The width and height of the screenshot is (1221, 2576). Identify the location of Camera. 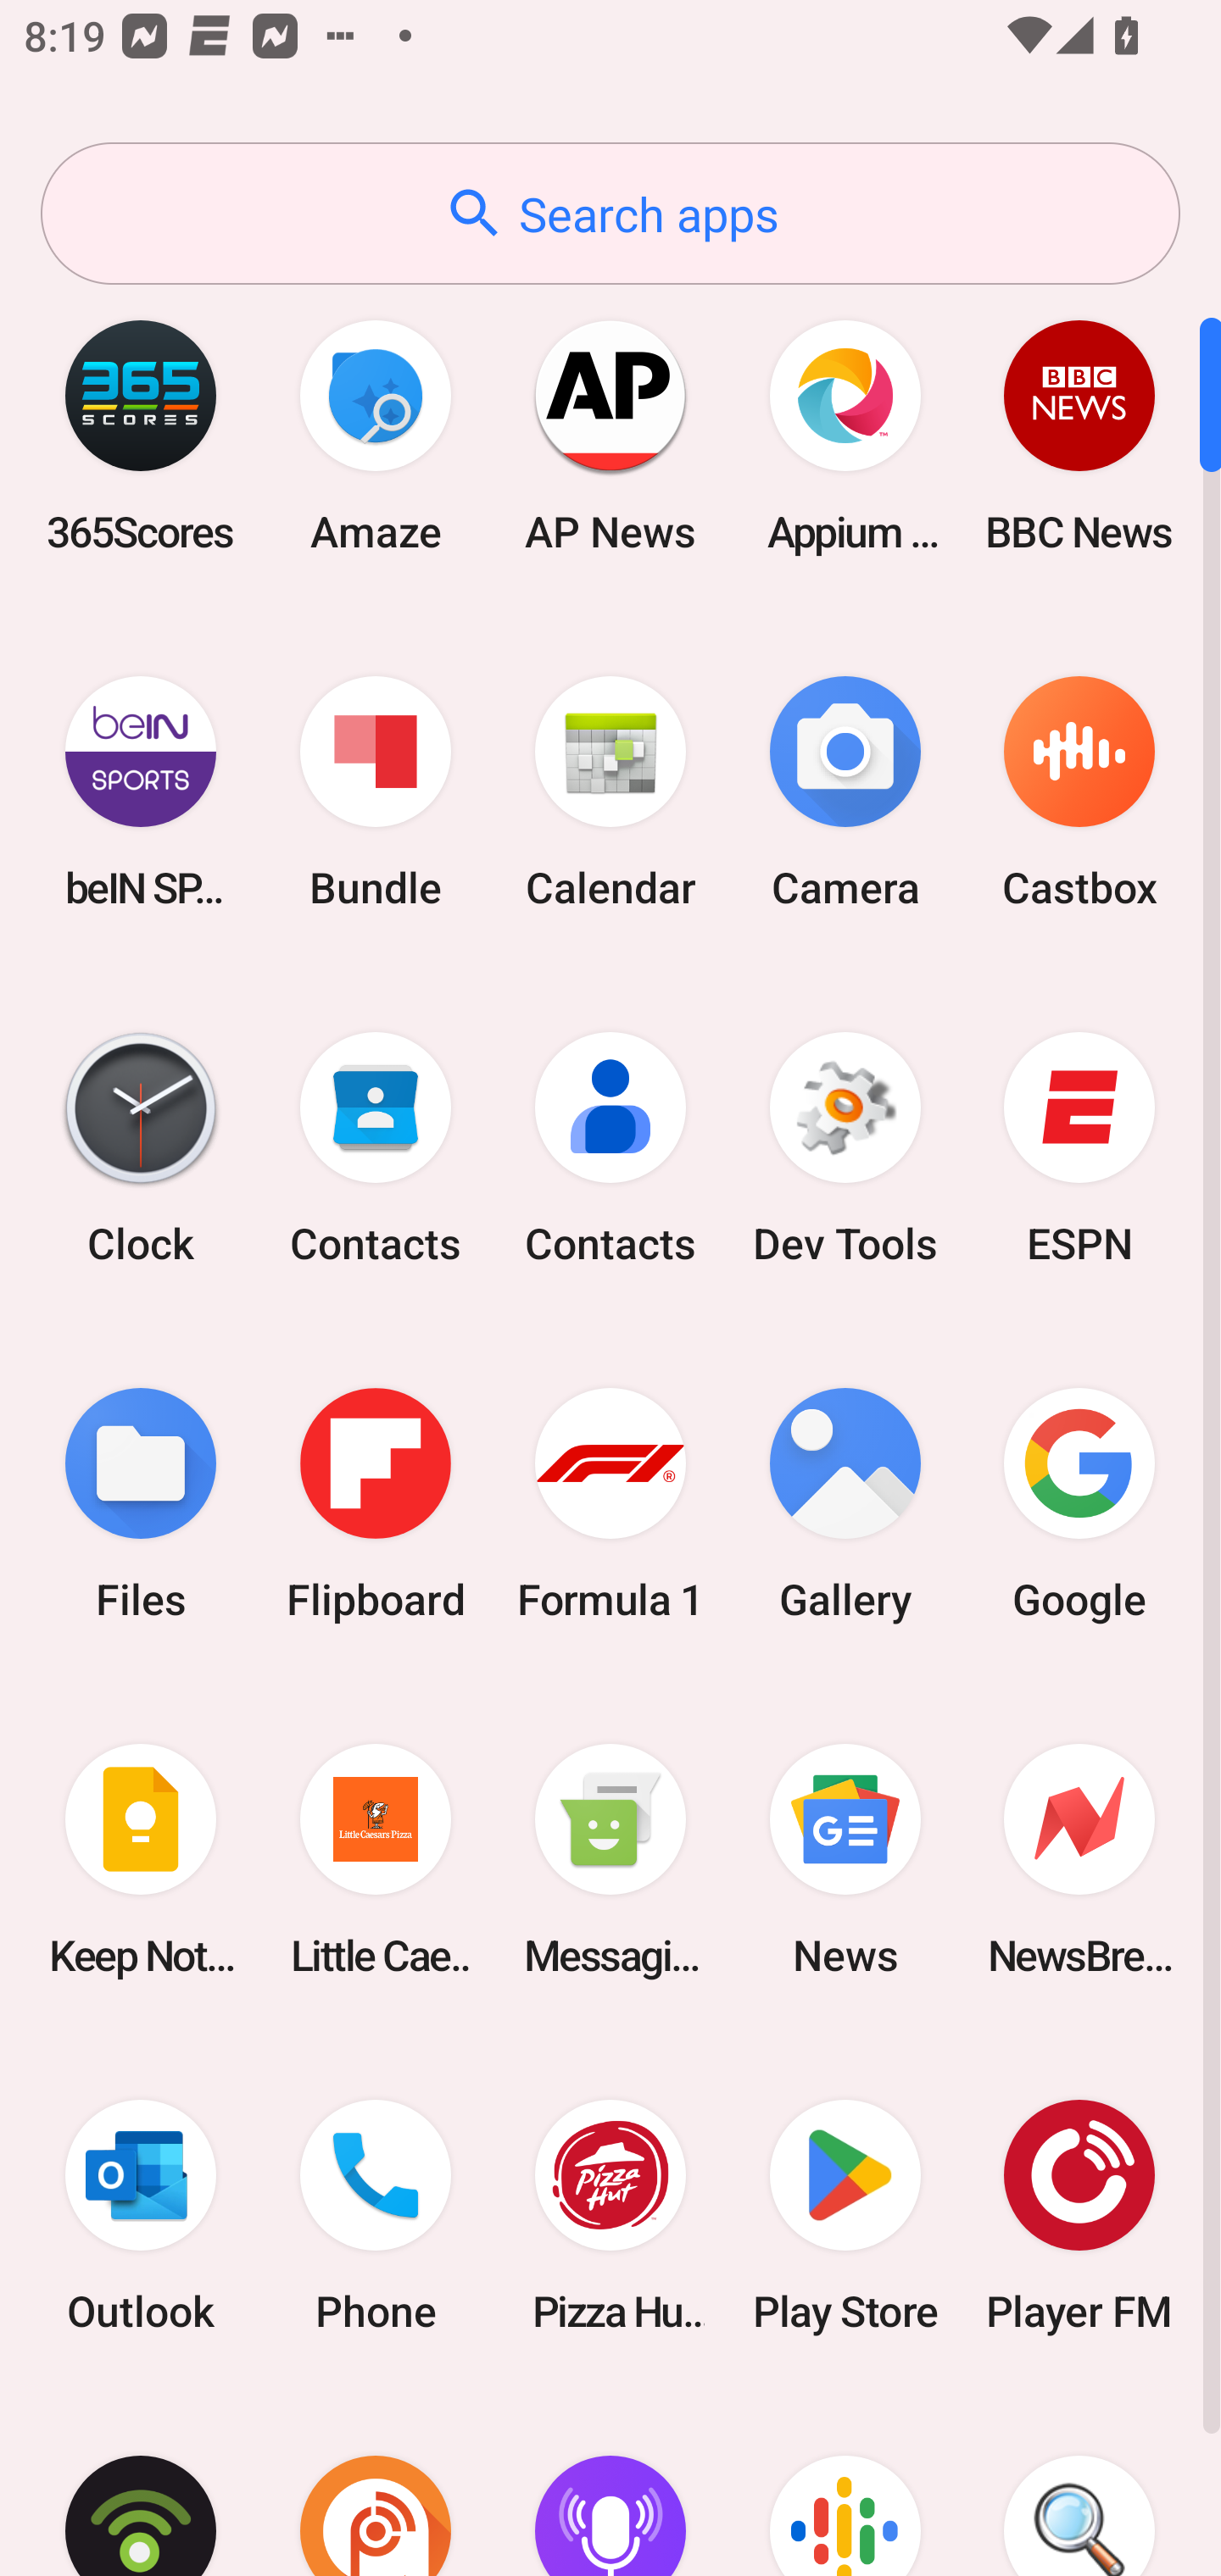
(845, 791).